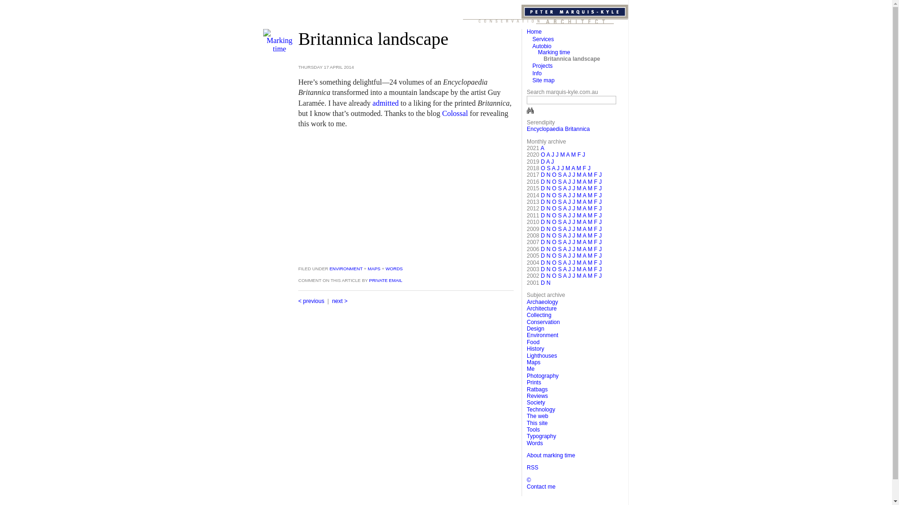  Describe the element at coordinates (579, 209) in the screenshot. I see `M` at that location.